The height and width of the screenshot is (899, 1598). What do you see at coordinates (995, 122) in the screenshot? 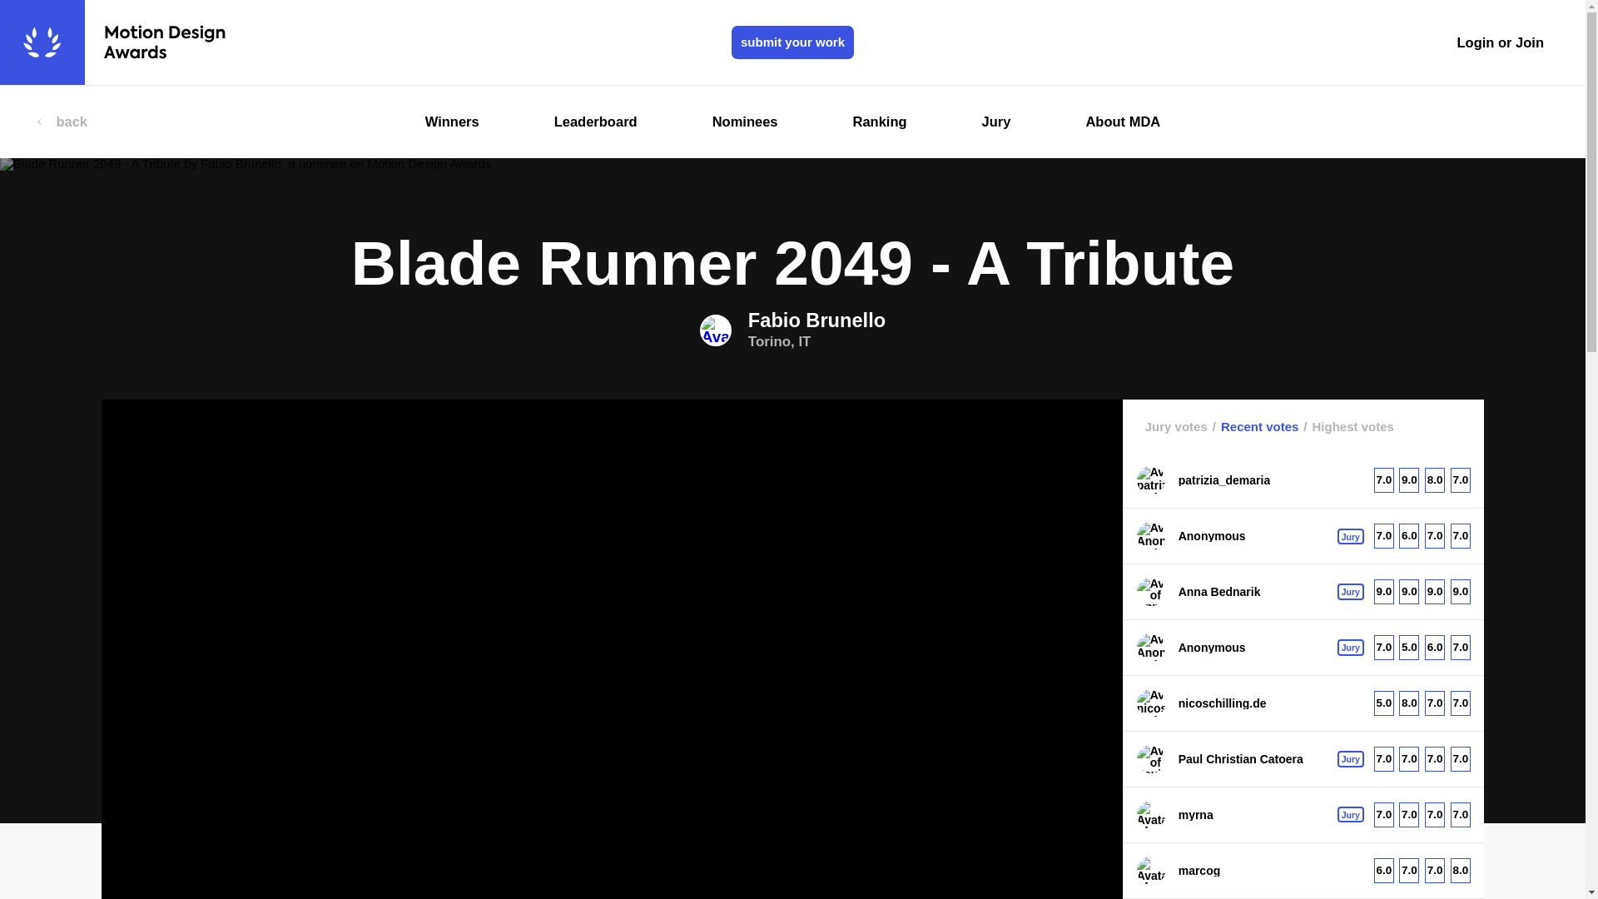
I see `Jury` at bounding box center [995, 122].